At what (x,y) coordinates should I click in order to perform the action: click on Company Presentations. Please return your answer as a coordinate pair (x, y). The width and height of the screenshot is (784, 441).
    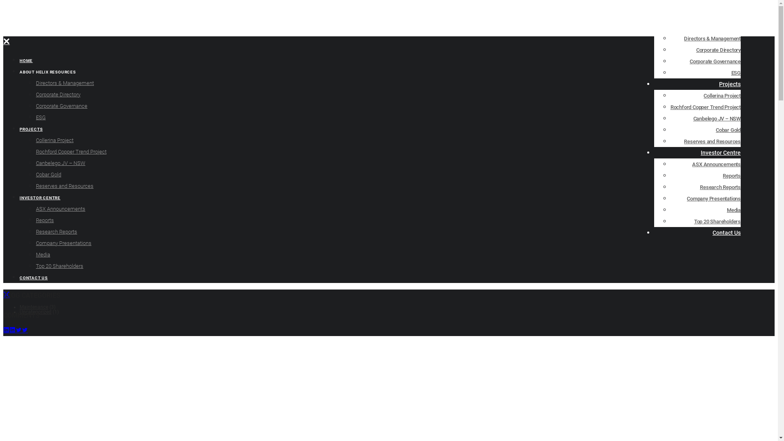
    Looking at the image, I should click on (64, 243).